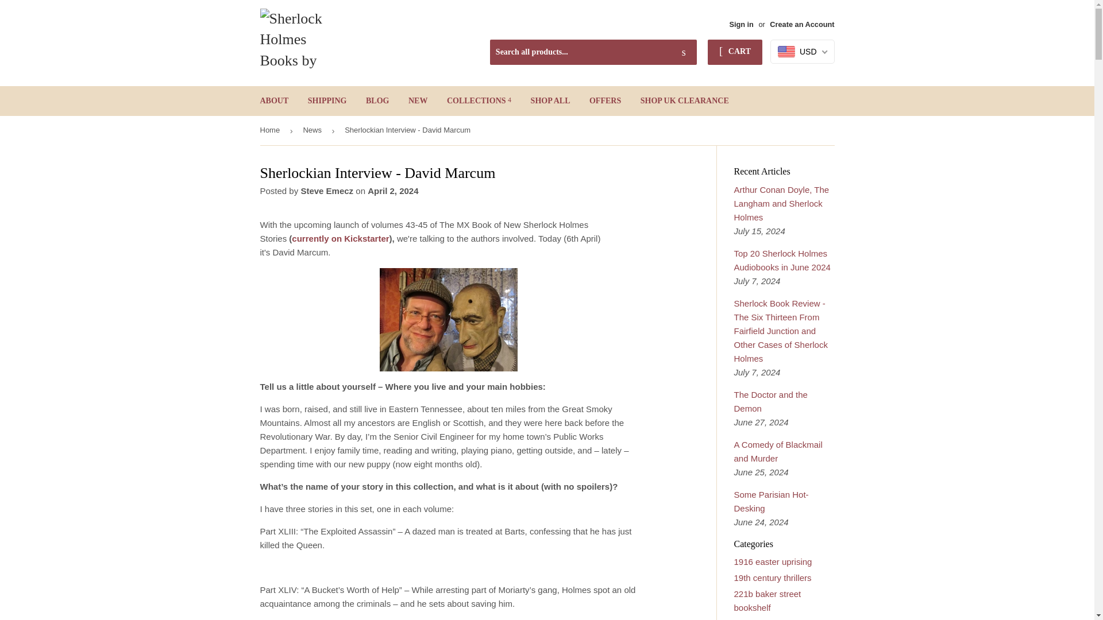 Image resolution: width=1103 pixels, height=620 pixels. I want to click on COLLECTIONS, so click(479, 101).